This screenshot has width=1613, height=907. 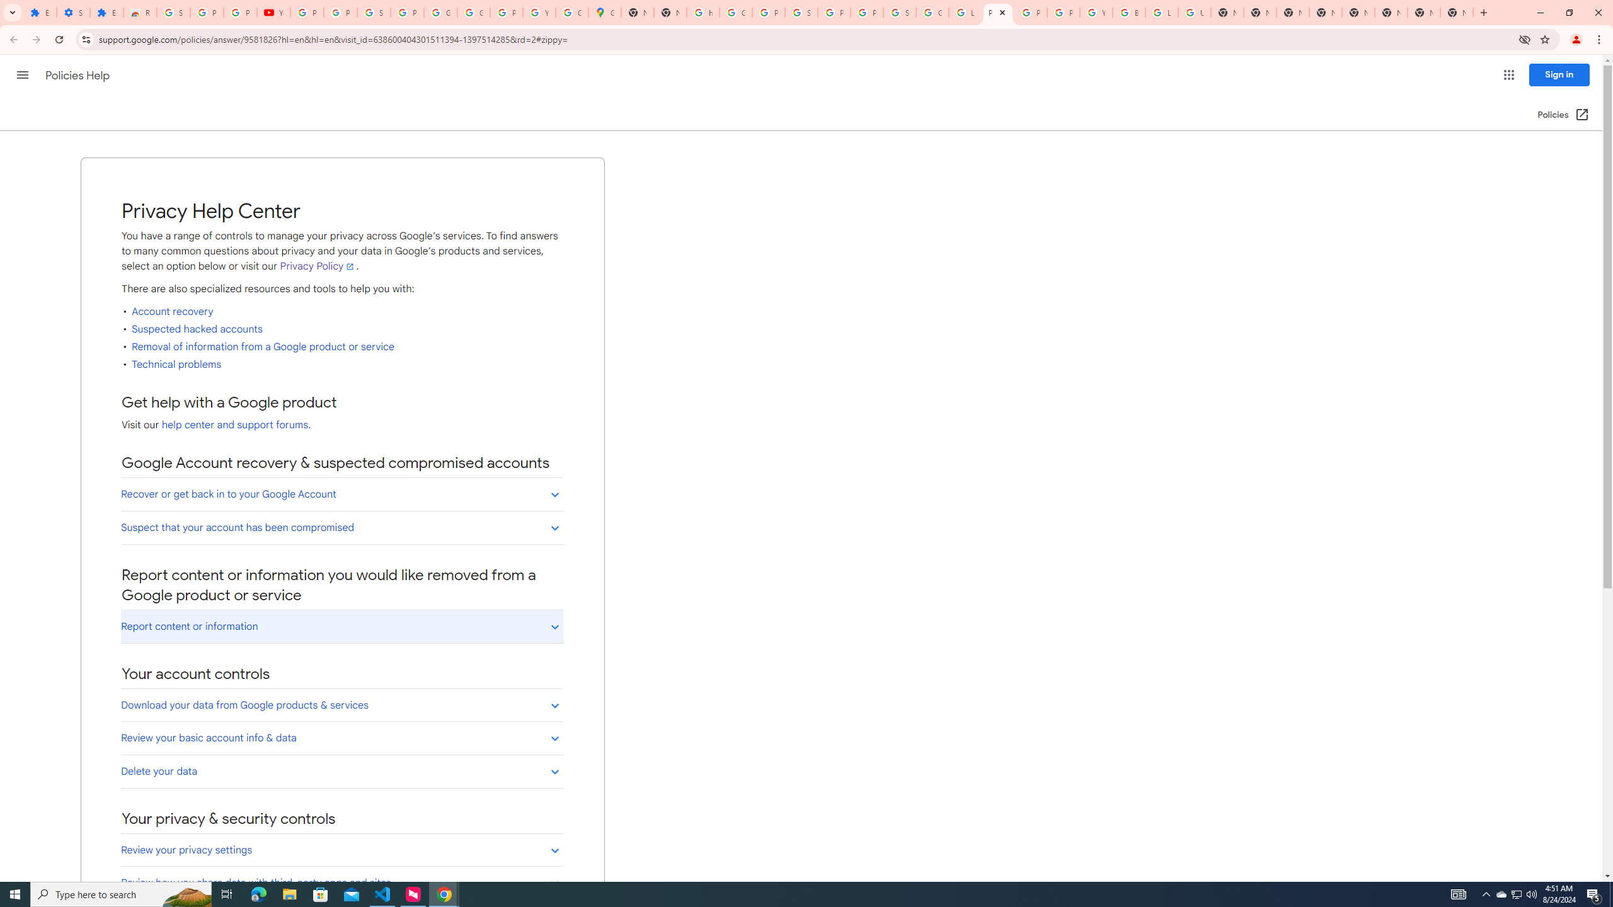 What do you see at coordinates (342, 705) in the screenshot?
I see `Download your data from Google products & services` at bounding box center [342, 705].